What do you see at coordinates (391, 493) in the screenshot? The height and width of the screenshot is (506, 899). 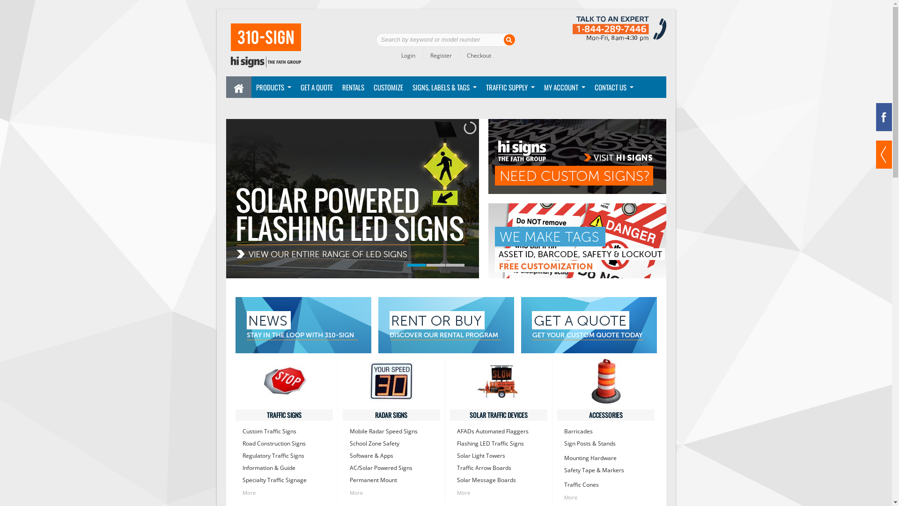 I see `More` at bounding box center [391, 493].